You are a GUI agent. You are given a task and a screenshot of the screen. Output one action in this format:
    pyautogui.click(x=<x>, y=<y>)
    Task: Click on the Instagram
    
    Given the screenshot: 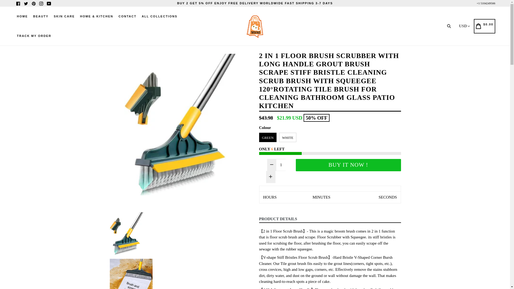 What is the action you would take?
    pyautogui.click(x=41, y=3)
    